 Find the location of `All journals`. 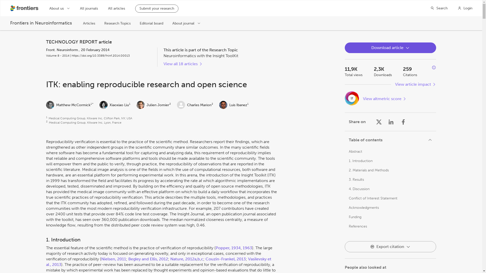

All journals is located at coordinates (89, 9).